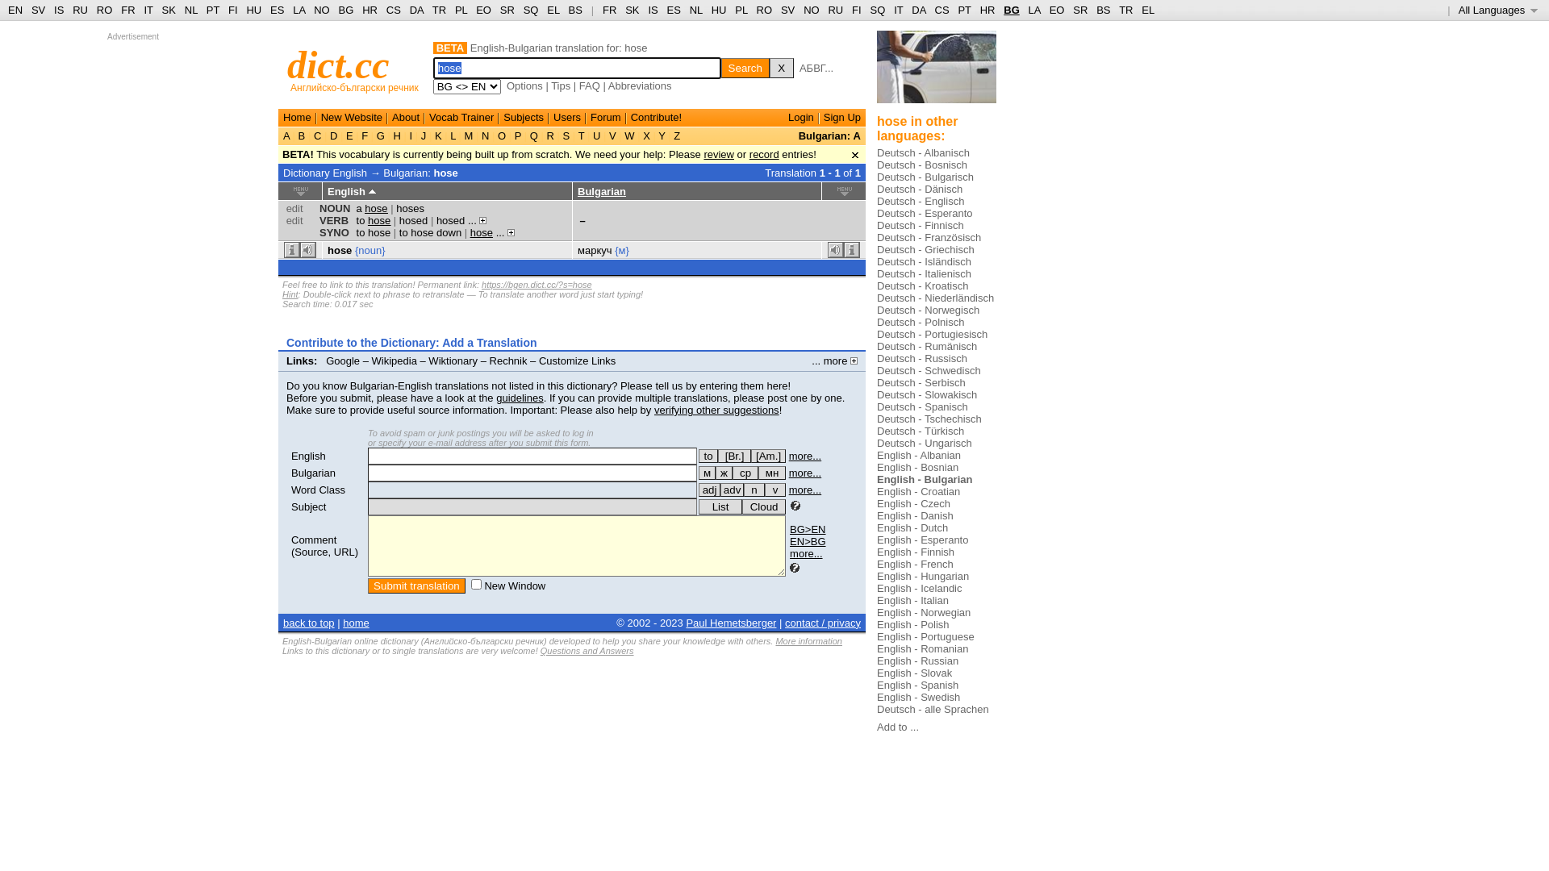 The height and width of the screenshot is (871, 1549). I want to click on P, so click(518, 135).